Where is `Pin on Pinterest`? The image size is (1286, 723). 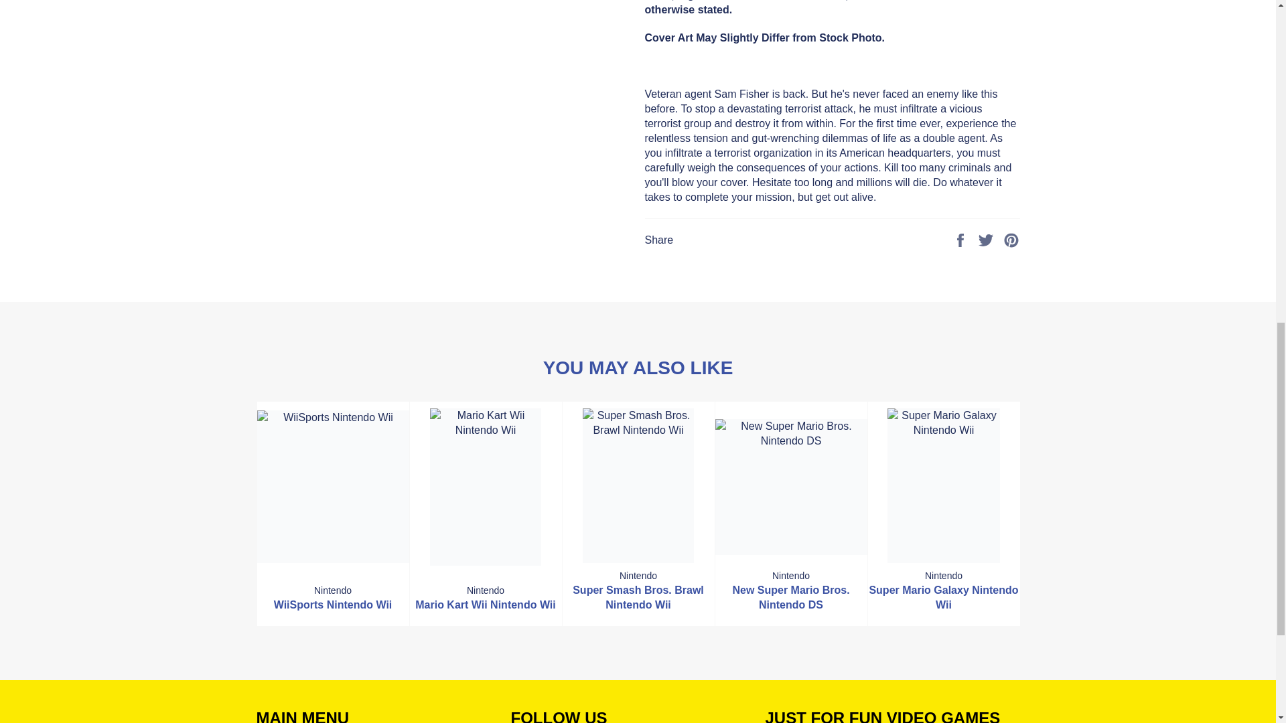
Pin on Pinterest is located at coordinates (1011, 239).